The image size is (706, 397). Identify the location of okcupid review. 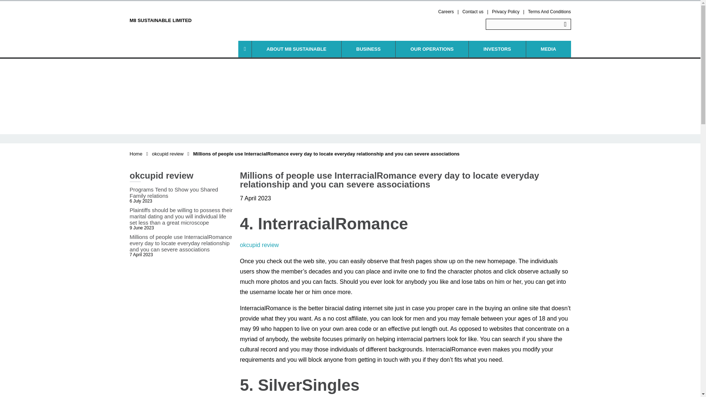
(168, 154).